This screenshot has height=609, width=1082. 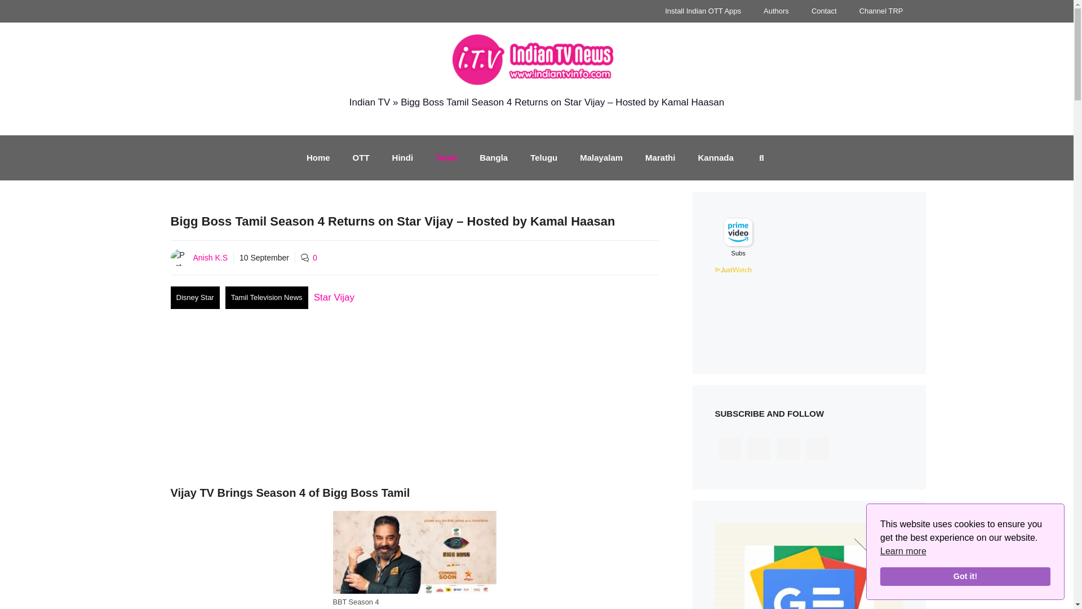 What do you see at coordinates (370, 102) in the screenshot?
I see `Indian TV` at bounding box center [370, 102].